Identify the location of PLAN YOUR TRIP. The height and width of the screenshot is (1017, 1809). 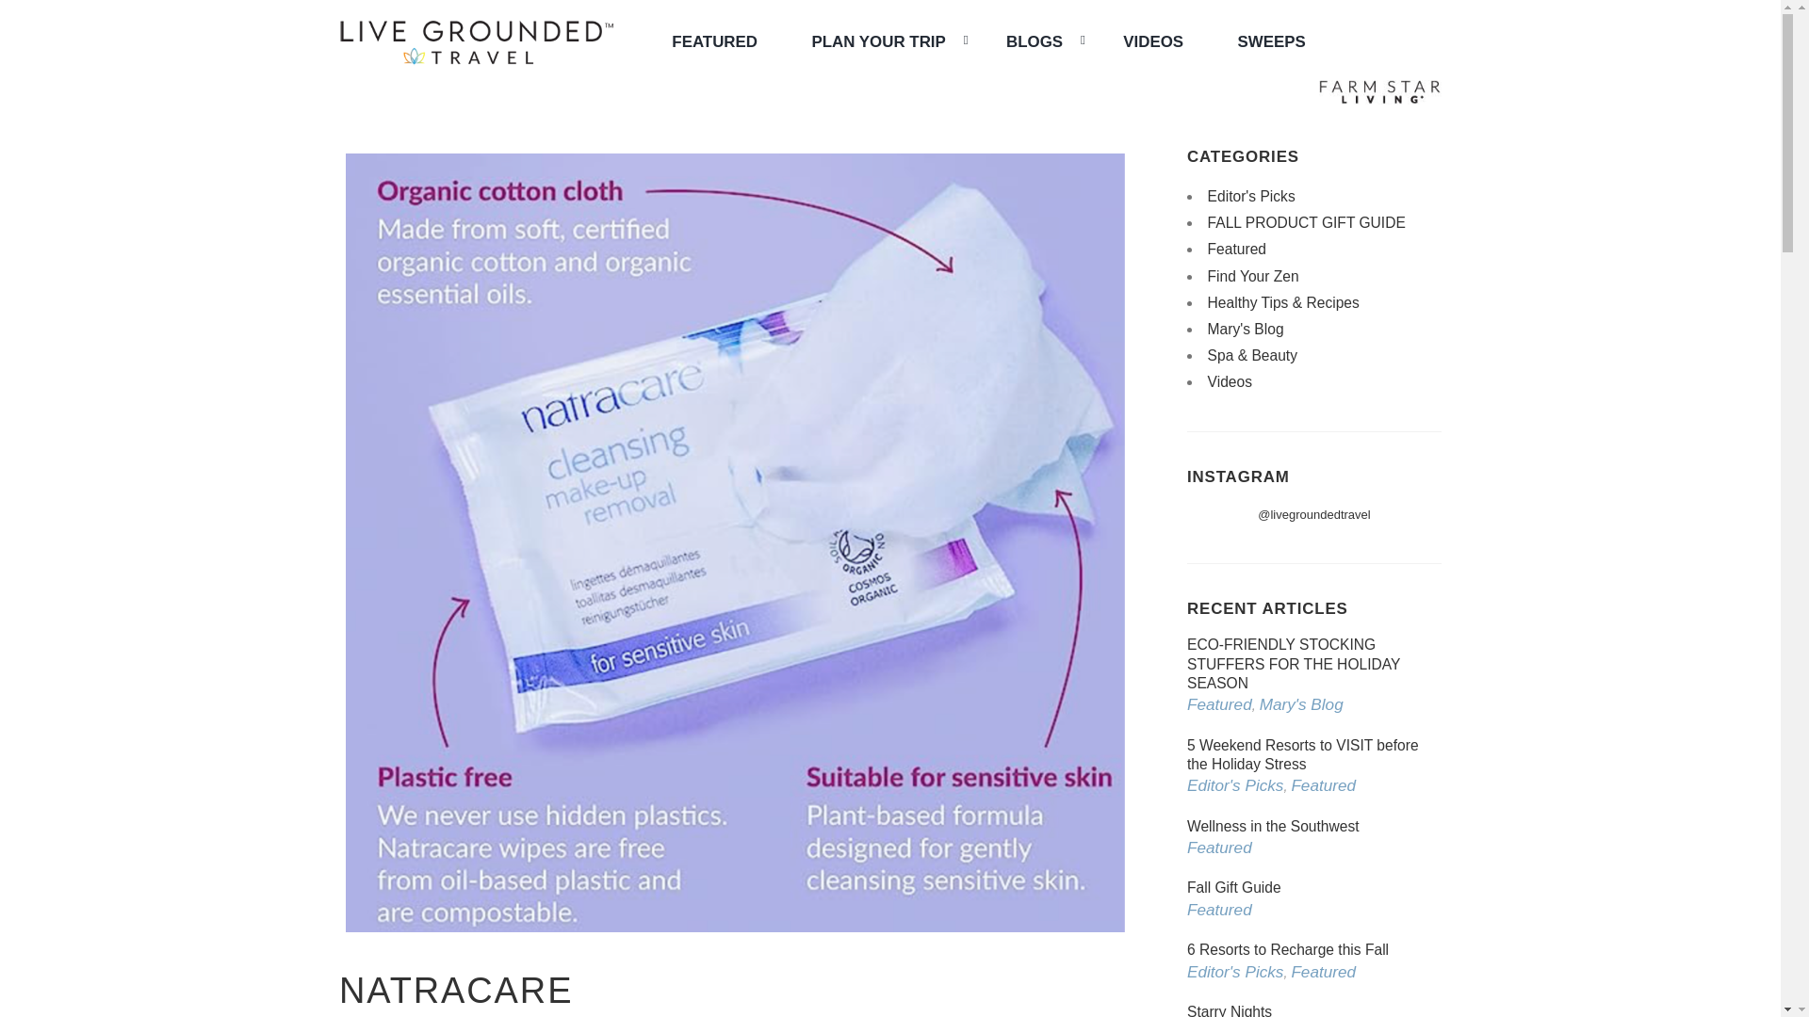
(880, 41).